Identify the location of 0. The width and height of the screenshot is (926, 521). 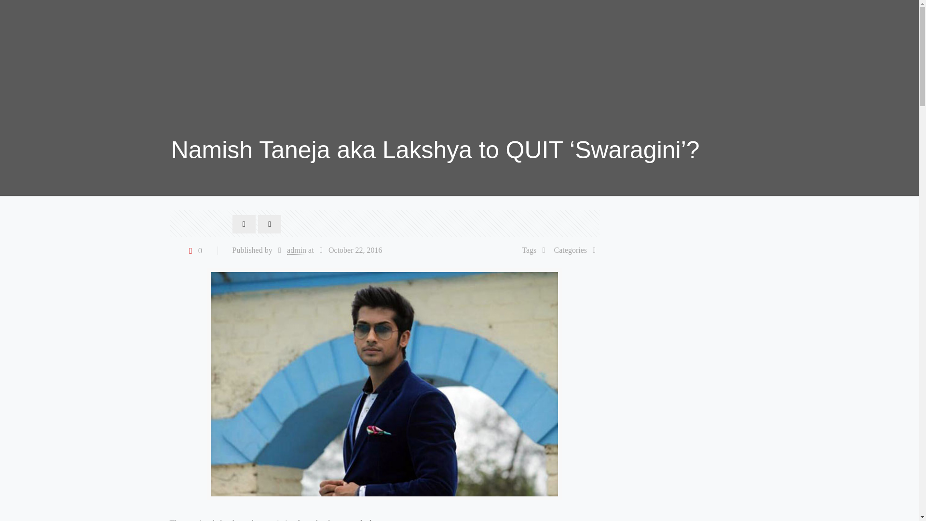
(193, 250).